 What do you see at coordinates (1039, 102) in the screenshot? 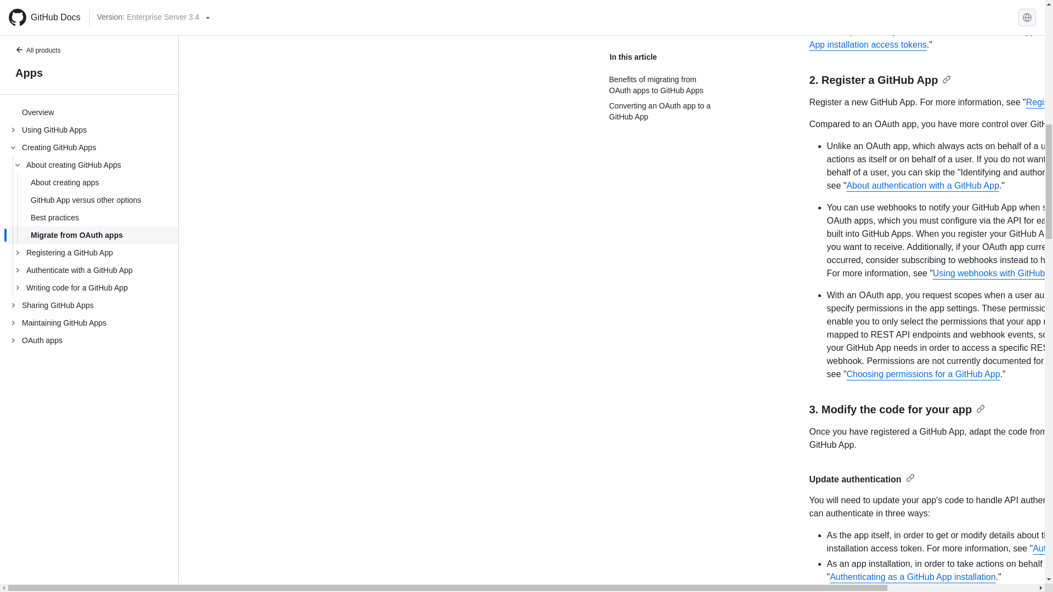
I see `Registering a GitHub App` at bounding box center [1039, 102].